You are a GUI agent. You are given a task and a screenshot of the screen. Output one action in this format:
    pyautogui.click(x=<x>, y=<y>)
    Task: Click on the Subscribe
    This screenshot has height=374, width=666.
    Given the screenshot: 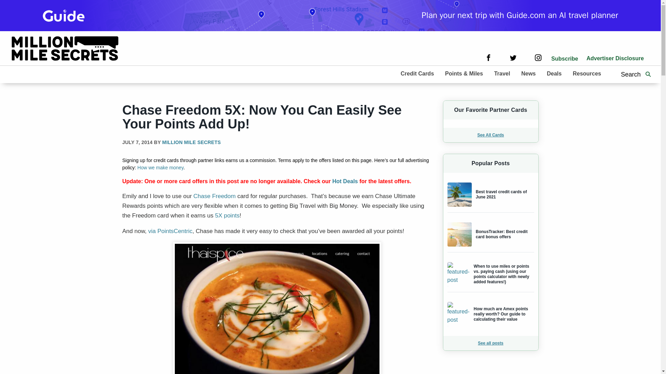 What is the action you would take?
    pyautogui.click(x=565, y=59)
    